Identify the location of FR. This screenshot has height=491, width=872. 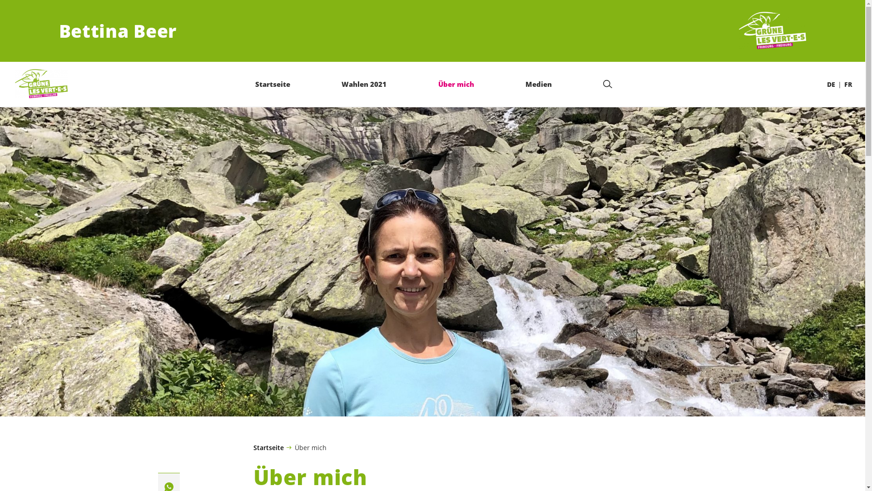
(848, 85).